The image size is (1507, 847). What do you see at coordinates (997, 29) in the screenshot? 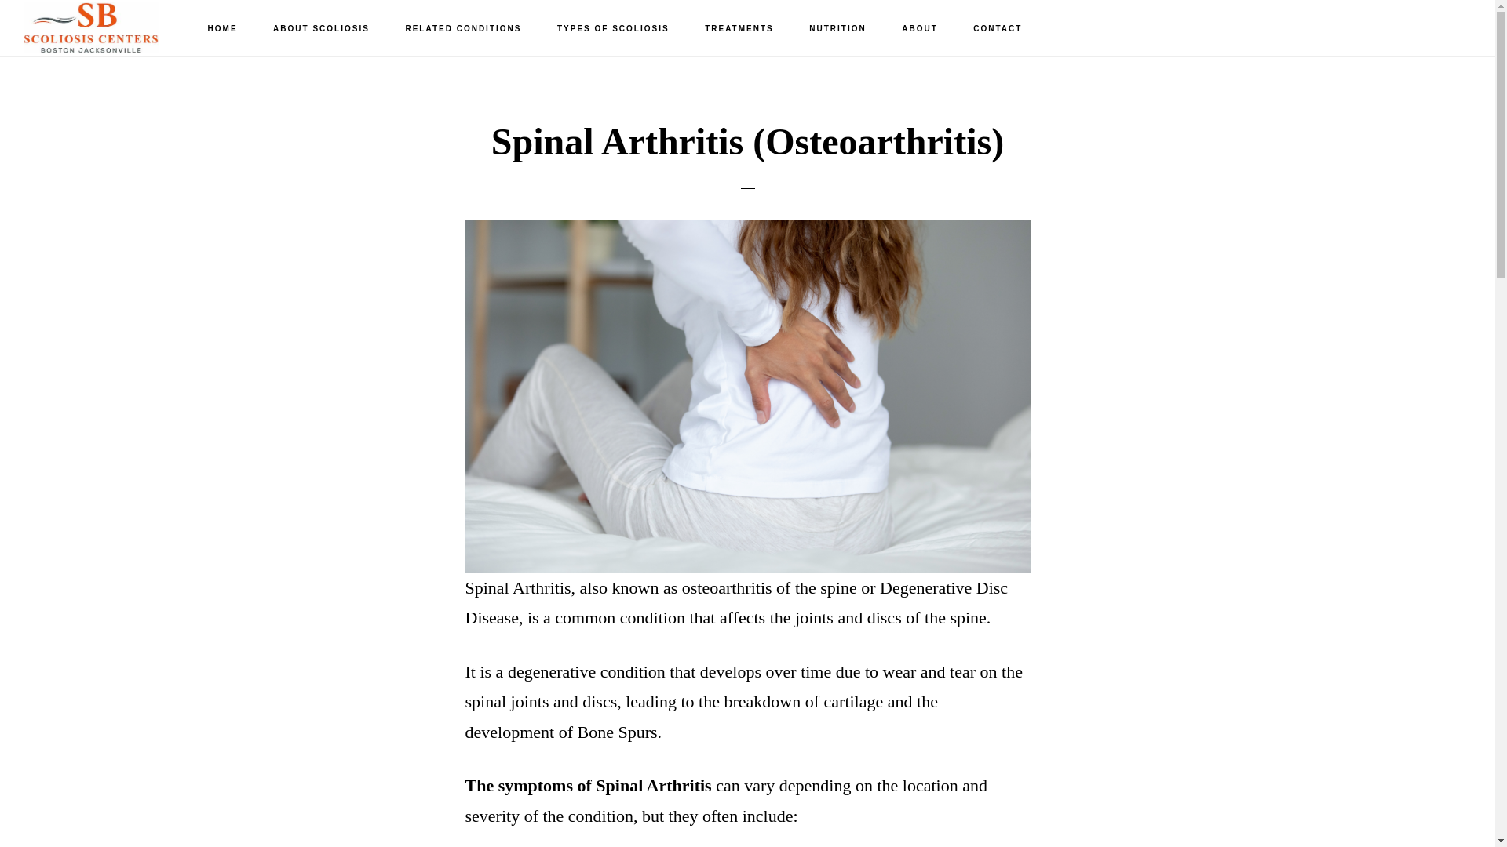
I see `CONTACT` at bounding box center [997, 29].